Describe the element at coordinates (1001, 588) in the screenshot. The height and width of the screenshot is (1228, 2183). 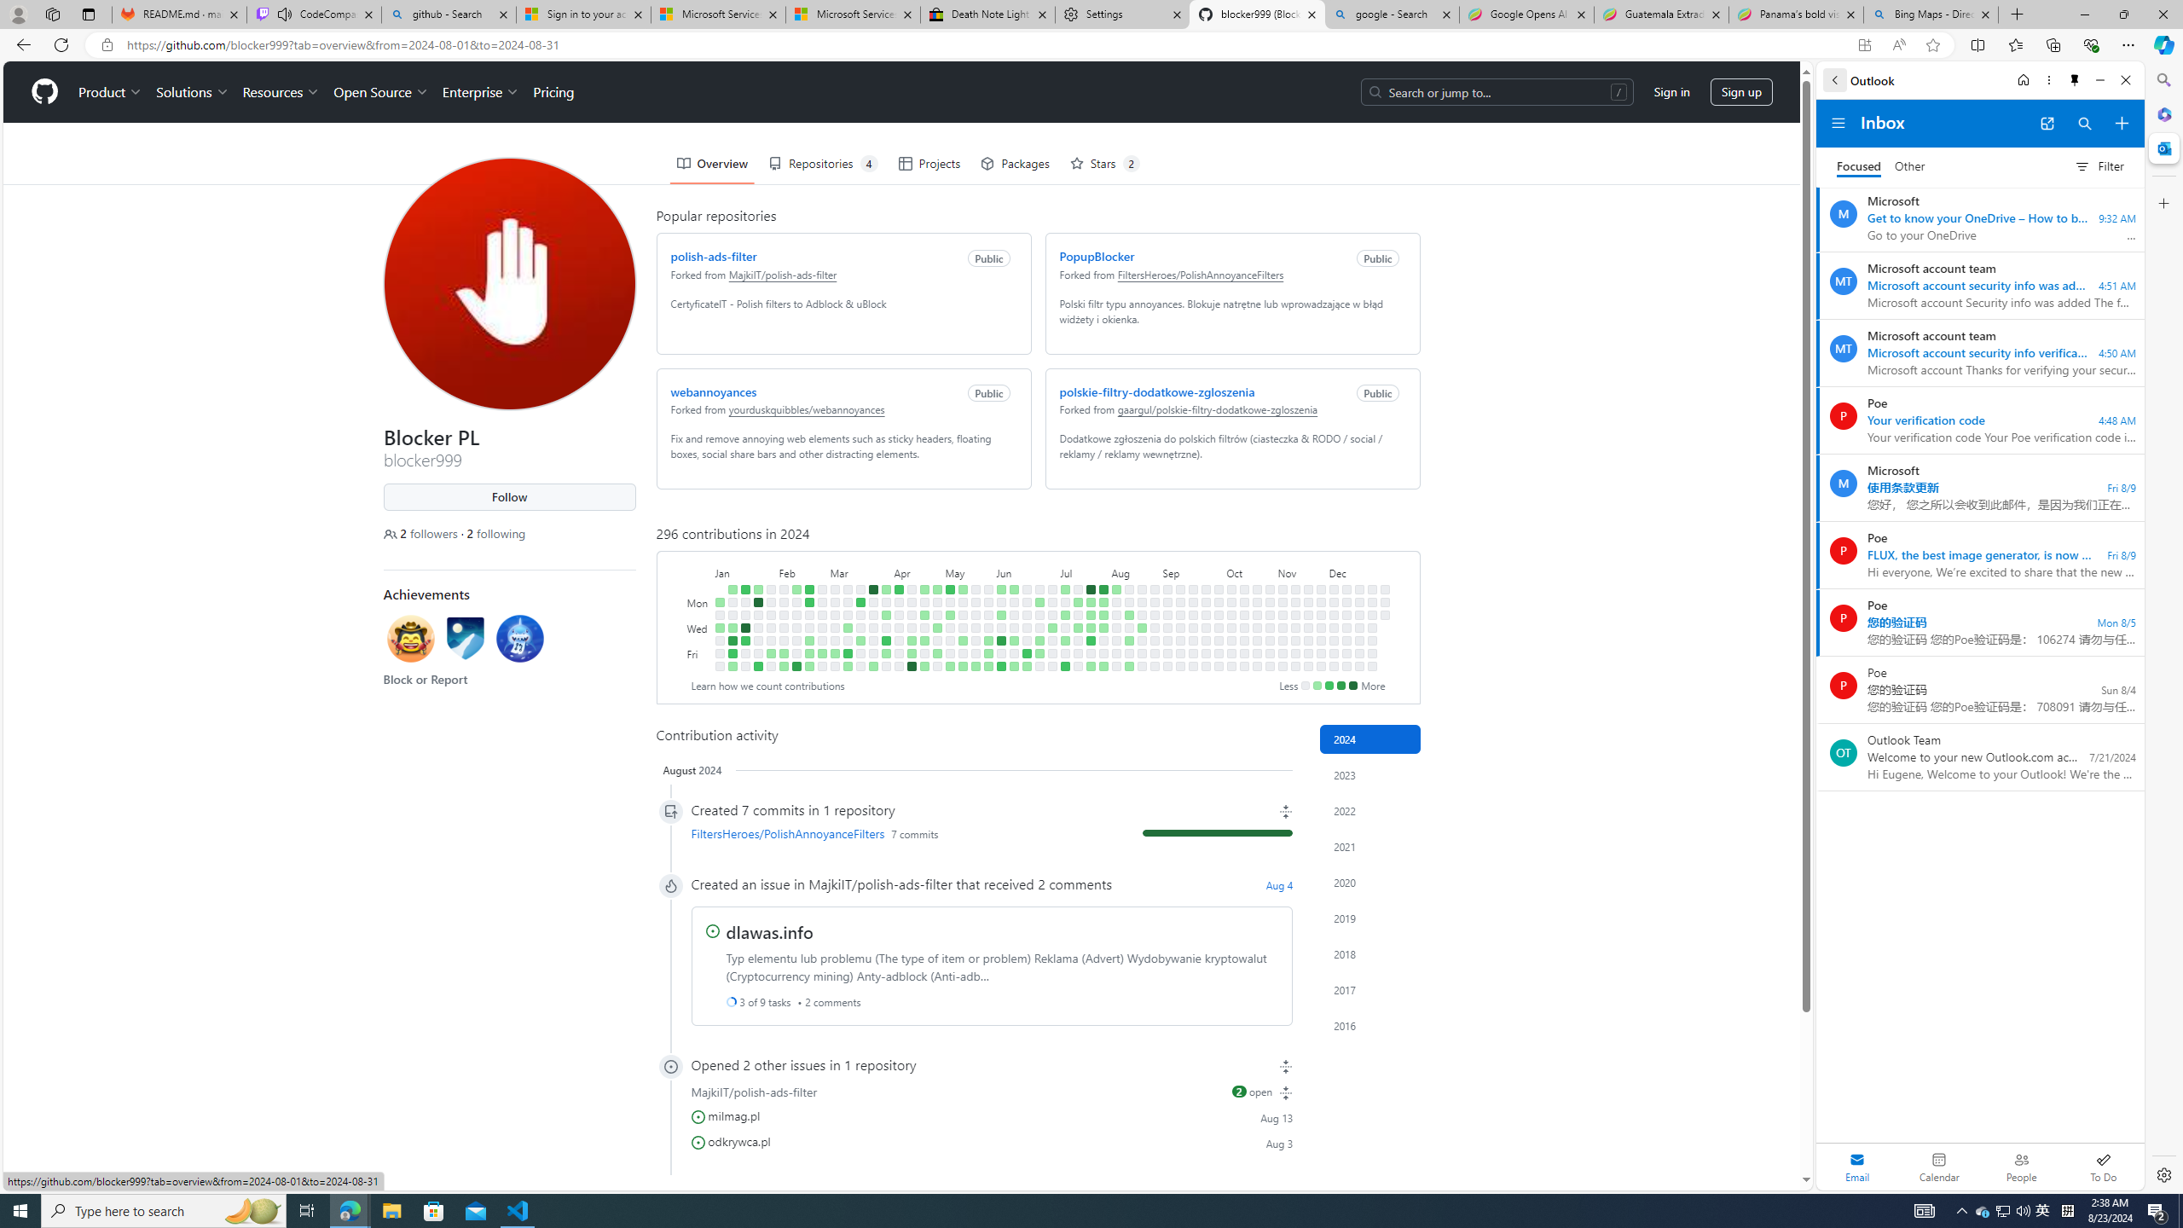
I see `2 contributions on June 2nd.` at that location.